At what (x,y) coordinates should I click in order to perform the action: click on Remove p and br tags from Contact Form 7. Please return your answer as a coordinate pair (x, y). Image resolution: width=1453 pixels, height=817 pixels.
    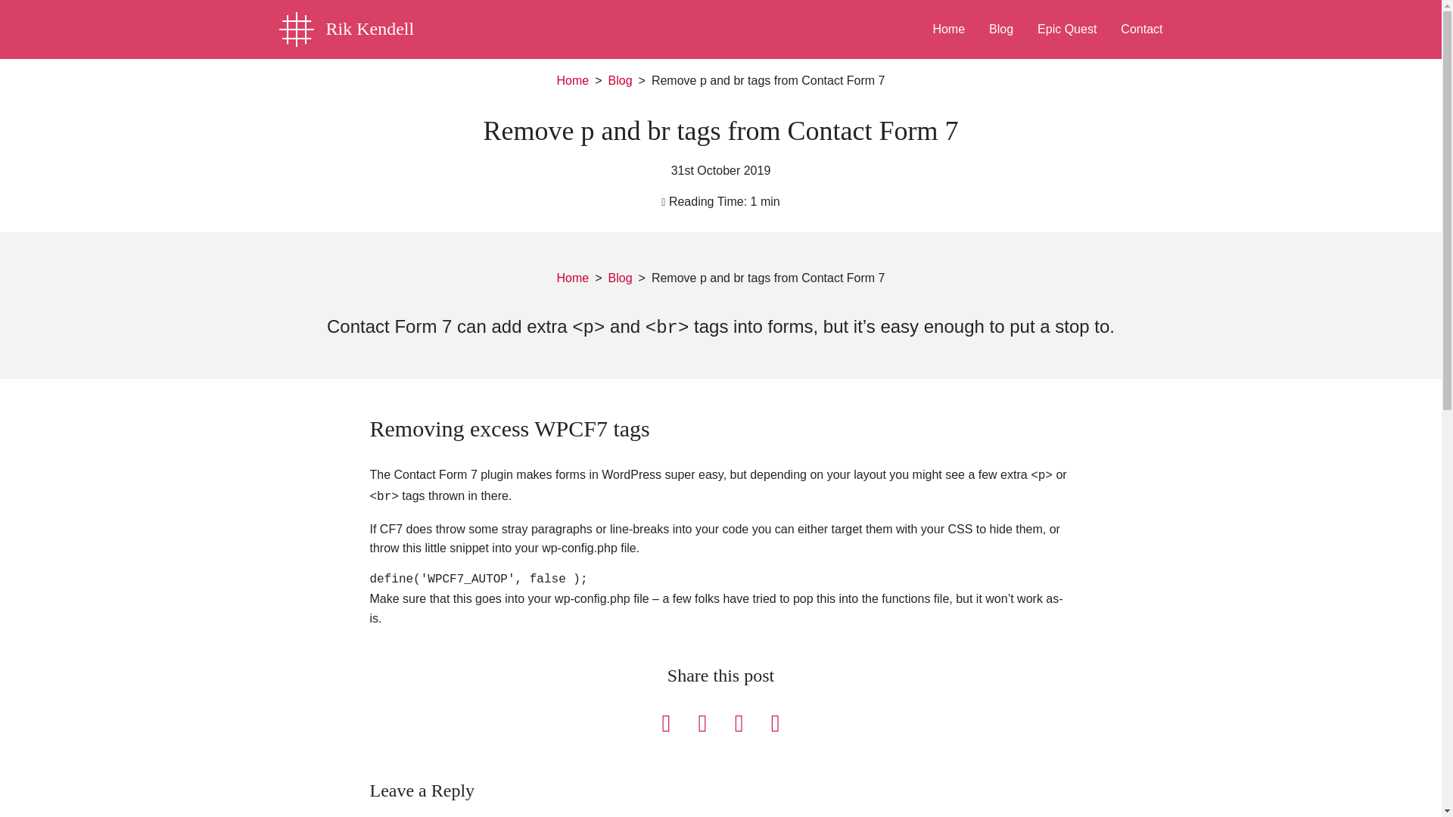
    Looking at the image, I should click on (767, 277).